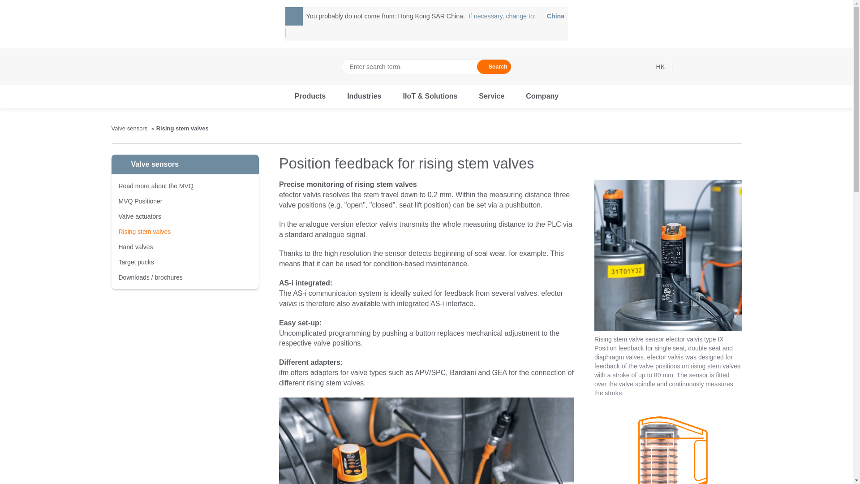 This screenshot has height=484, width=860. I want to click on Shopping basket, so click(491, 97).